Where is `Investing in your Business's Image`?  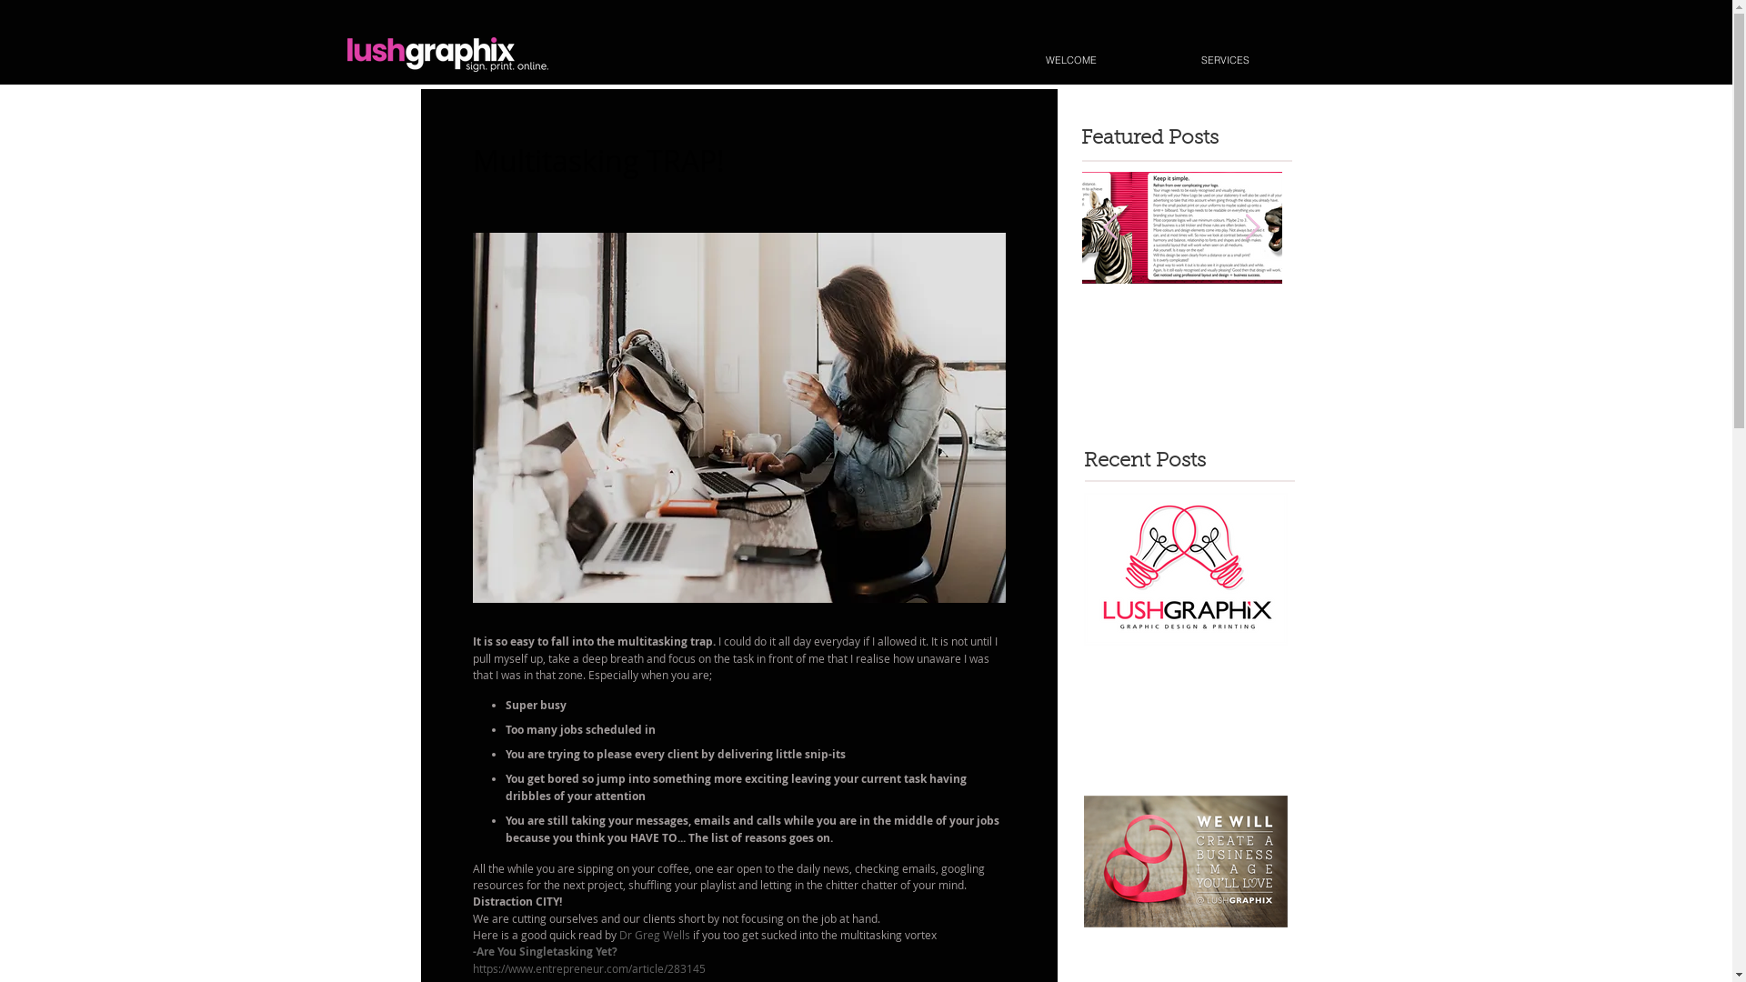 Investing in your Business's Image is located at coordinates (1382, 335).